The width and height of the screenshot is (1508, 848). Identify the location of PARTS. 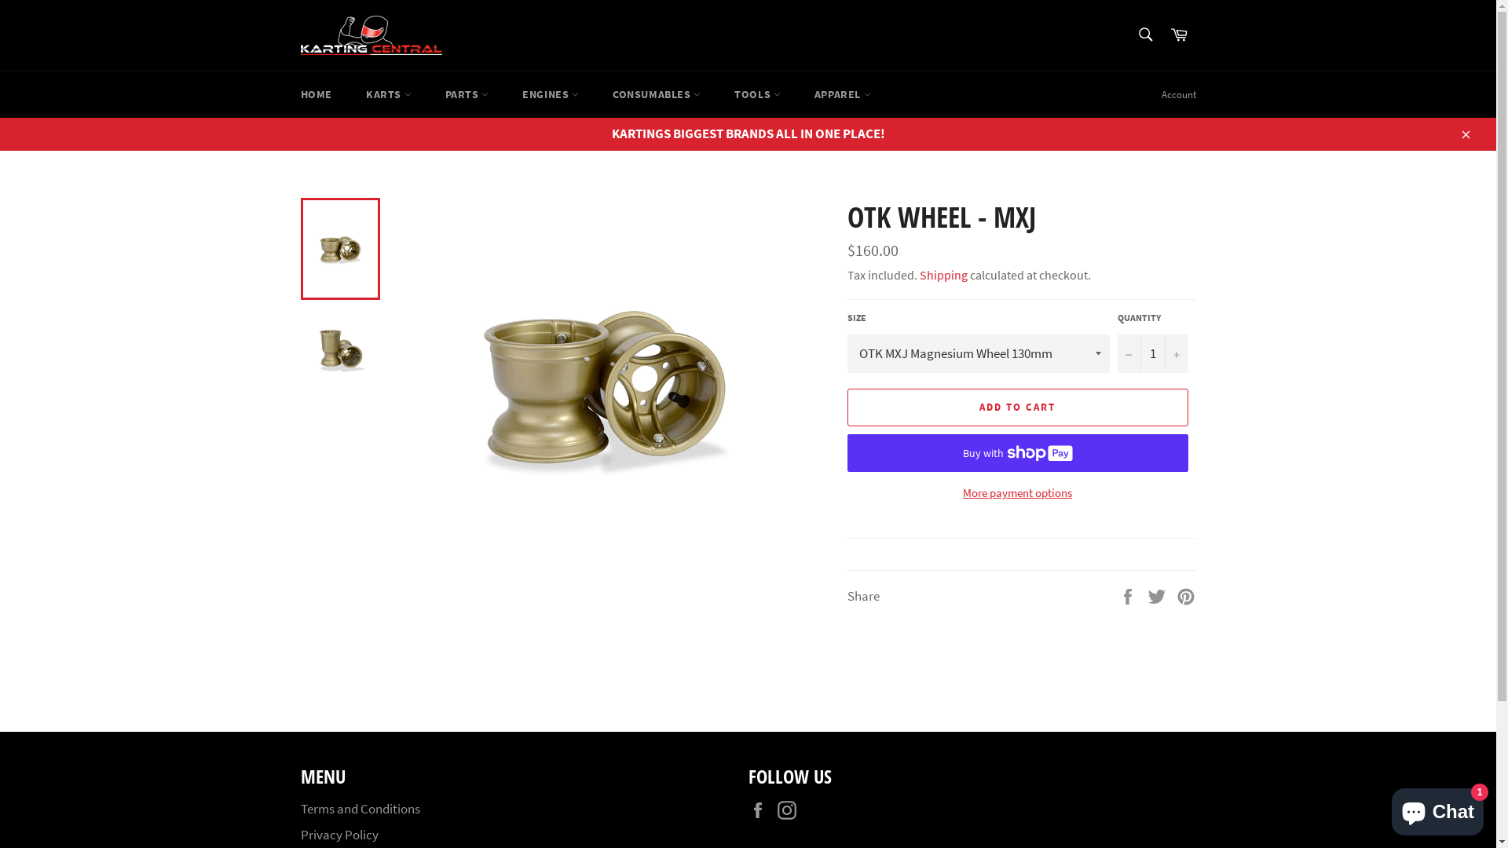
(467, 94).